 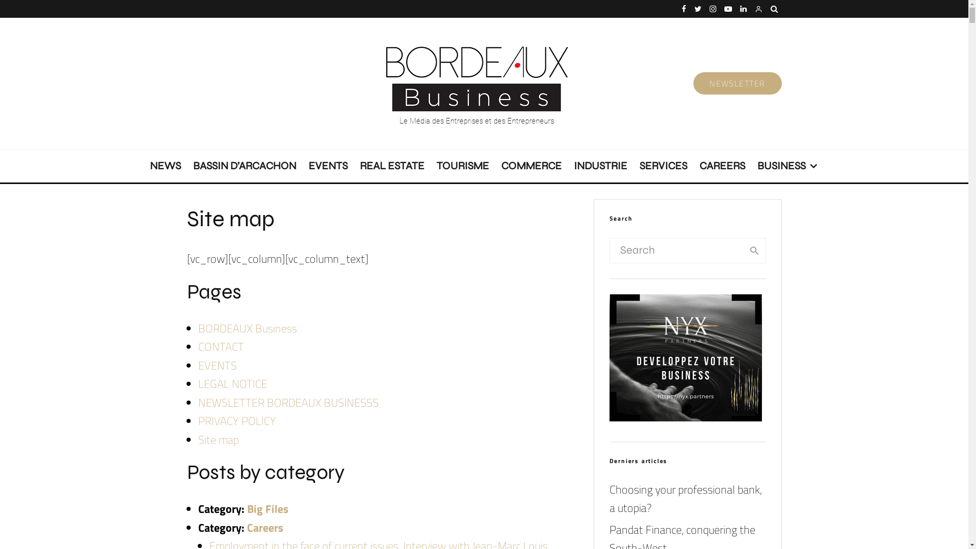 What do you see at coordinates (685, 499) in the screenshot?
I see `Choosing your professional bank, a utopia?` at bounding box center [685, 499].